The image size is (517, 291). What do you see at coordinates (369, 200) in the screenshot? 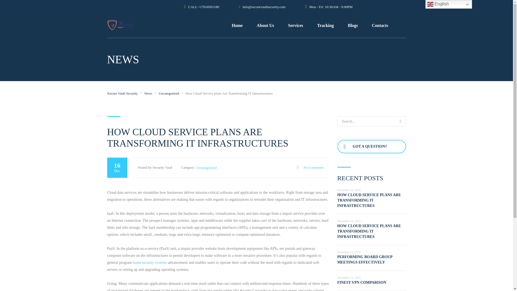
I see `HOW CLOUD SERVICE PLANS ARE TRANSFORMING IT INFRASTRUCTURES` at bounding box center [369, 200].